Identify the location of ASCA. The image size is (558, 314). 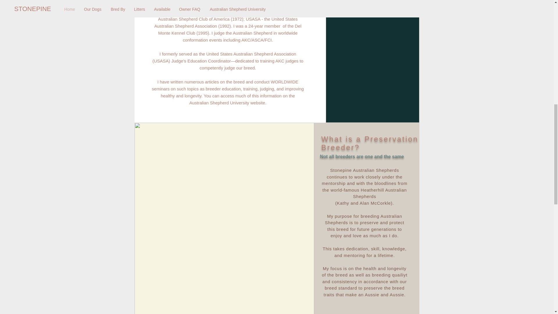
(289, 12).